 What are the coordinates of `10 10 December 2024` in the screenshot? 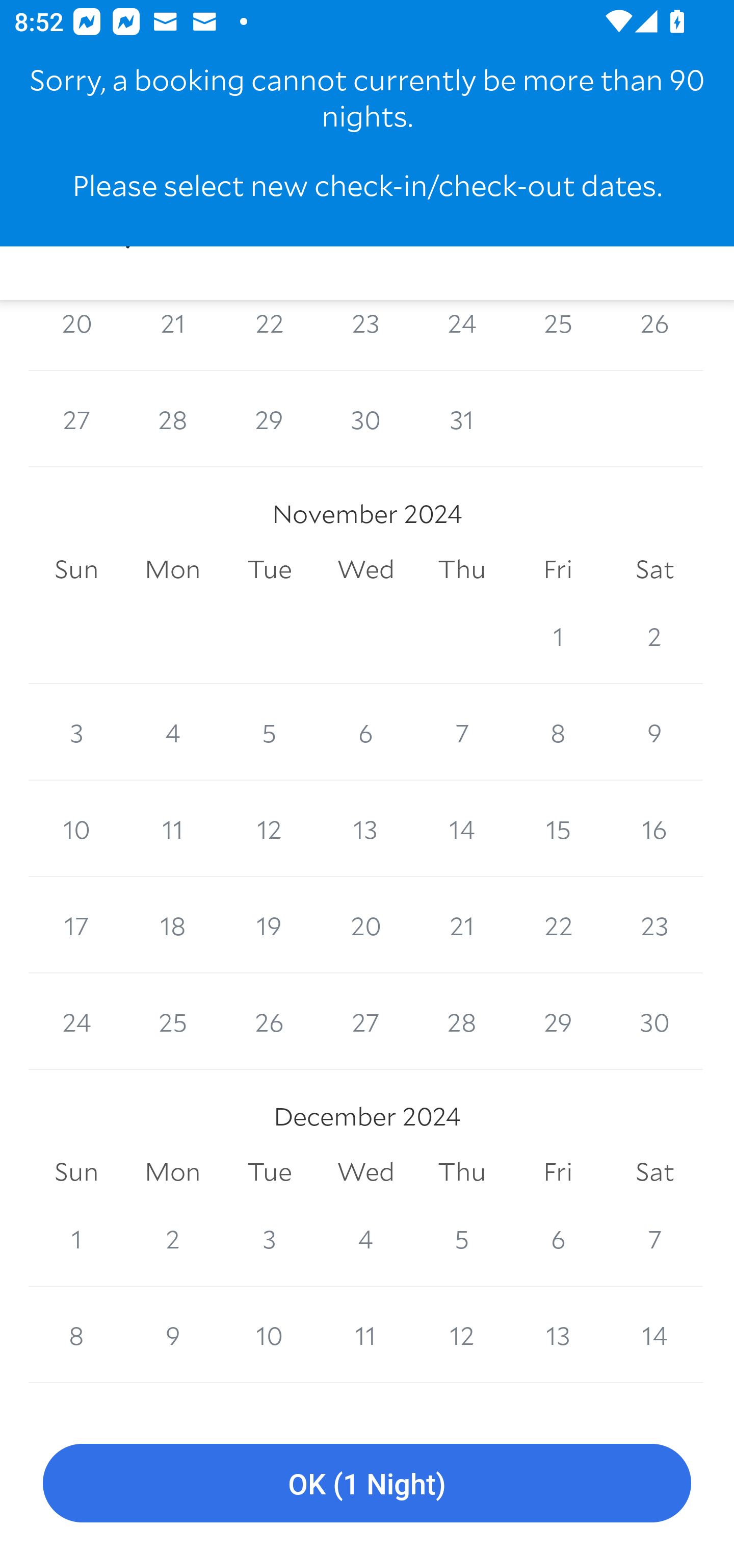 It's located at (269, 1335).